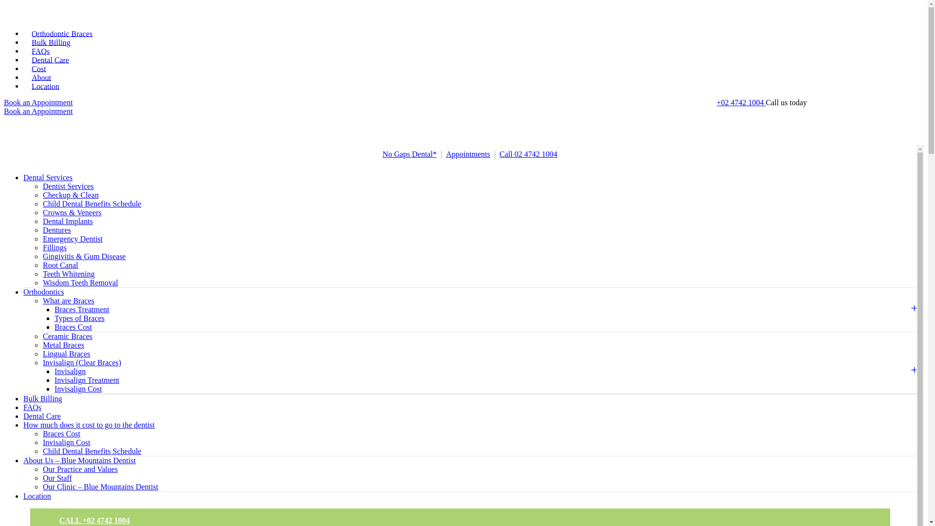 The image size is (935, 526). Describe the element at coordinates (61, 433) in the screenshot. I see `Braces Cost` at that location.